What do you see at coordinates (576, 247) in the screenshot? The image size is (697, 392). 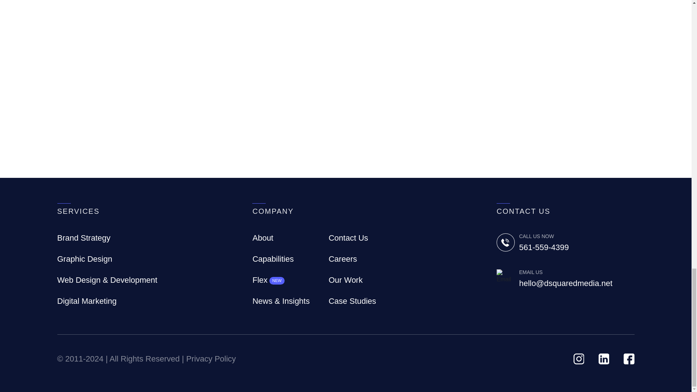 I see `561-559-4399 ` at bounding box center [576, 247].